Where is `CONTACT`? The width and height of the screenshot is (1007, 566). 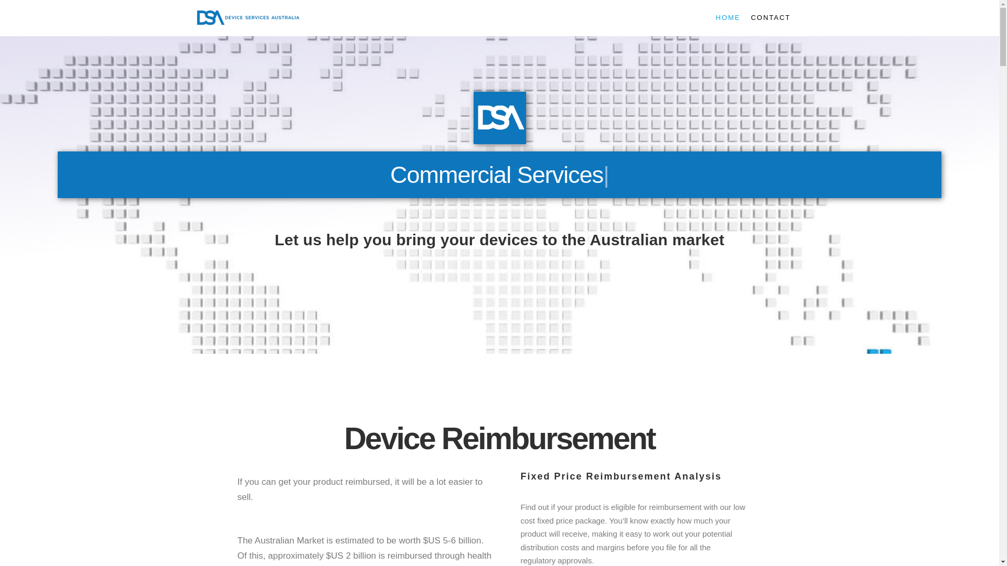
CONTACT is located at coordinates (771, 18).